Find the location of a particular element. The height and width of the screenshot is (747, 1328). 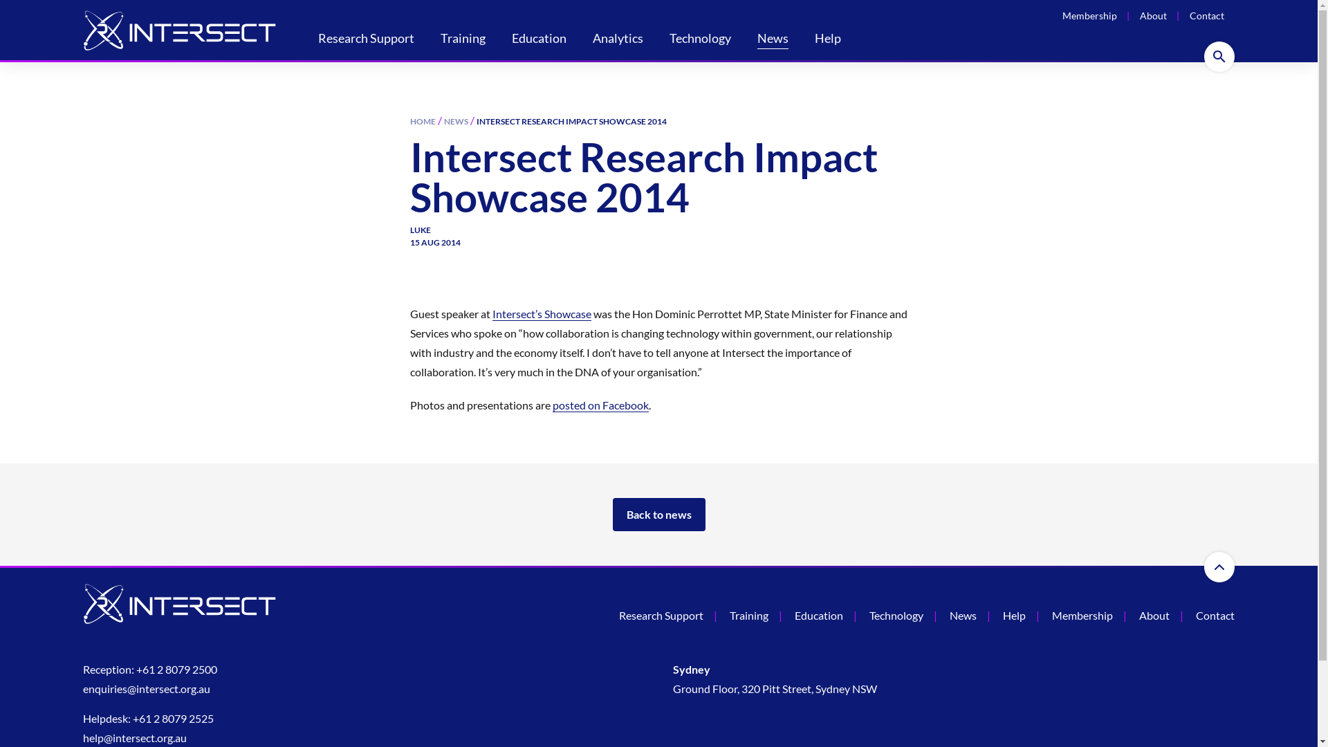

Contact is located at coordinates (1207, 15).